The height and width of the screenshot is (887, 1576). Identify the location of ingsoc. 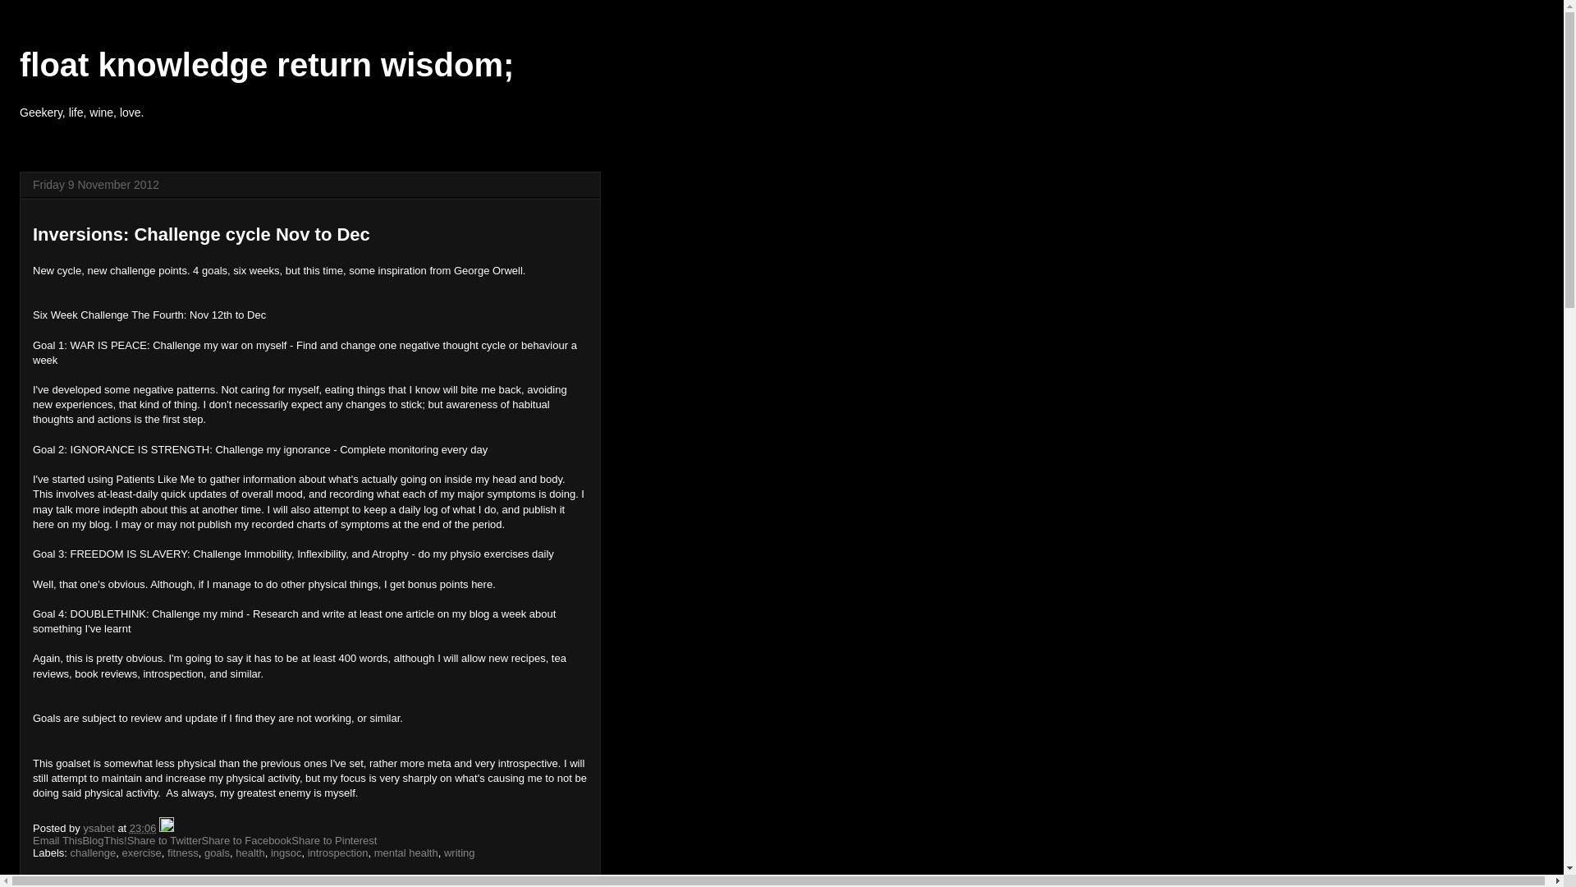
(286, 853).